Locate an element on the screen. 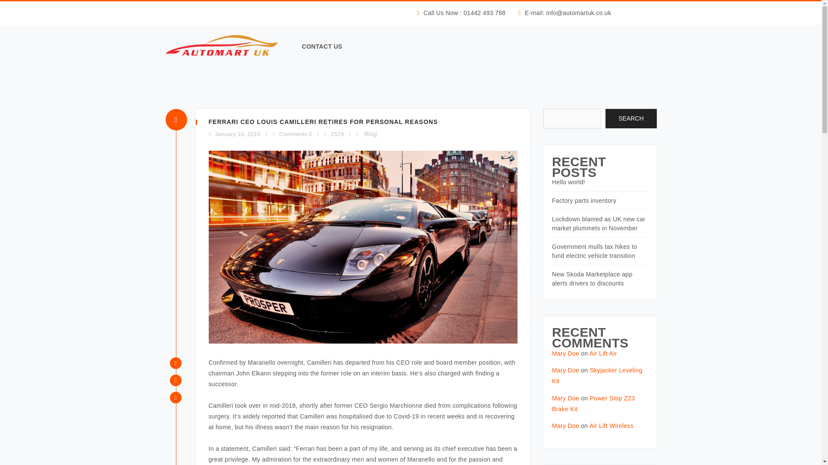 The height and width of the screenshot is (465, 828). Mary Doe is located at coordinates (565, 353).